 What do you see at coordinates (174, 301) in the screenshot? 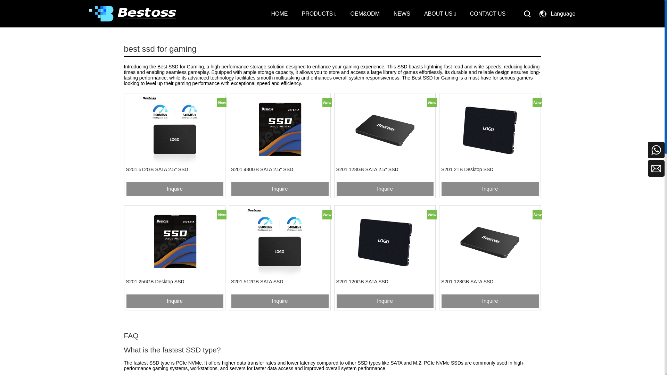
I see `Inquire` at bounding box center [174, 301].